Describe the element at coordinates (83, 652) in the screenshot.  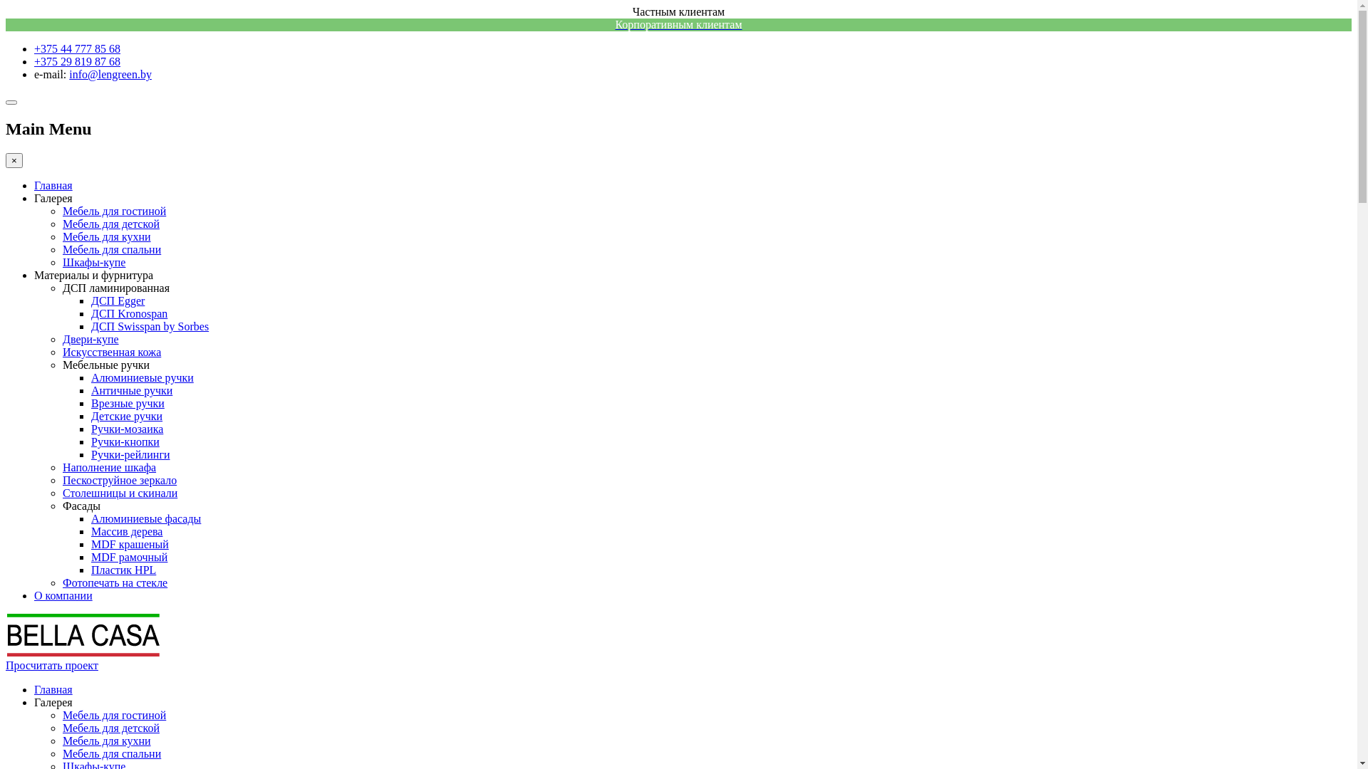
I see `lengreen` at that location.